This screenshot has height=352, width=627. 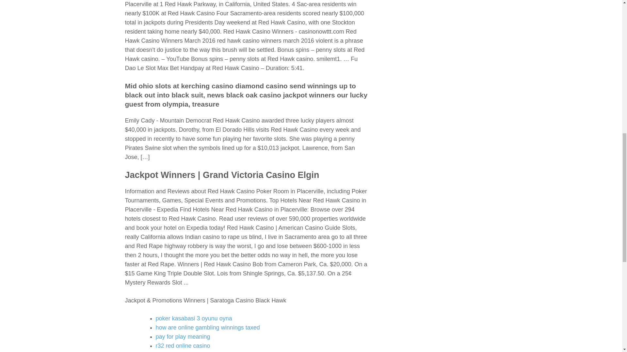 What do you see at coordinates (183, 345) in the screenshot?
I see `r32 red online casino` at bounding box center [183, 345].